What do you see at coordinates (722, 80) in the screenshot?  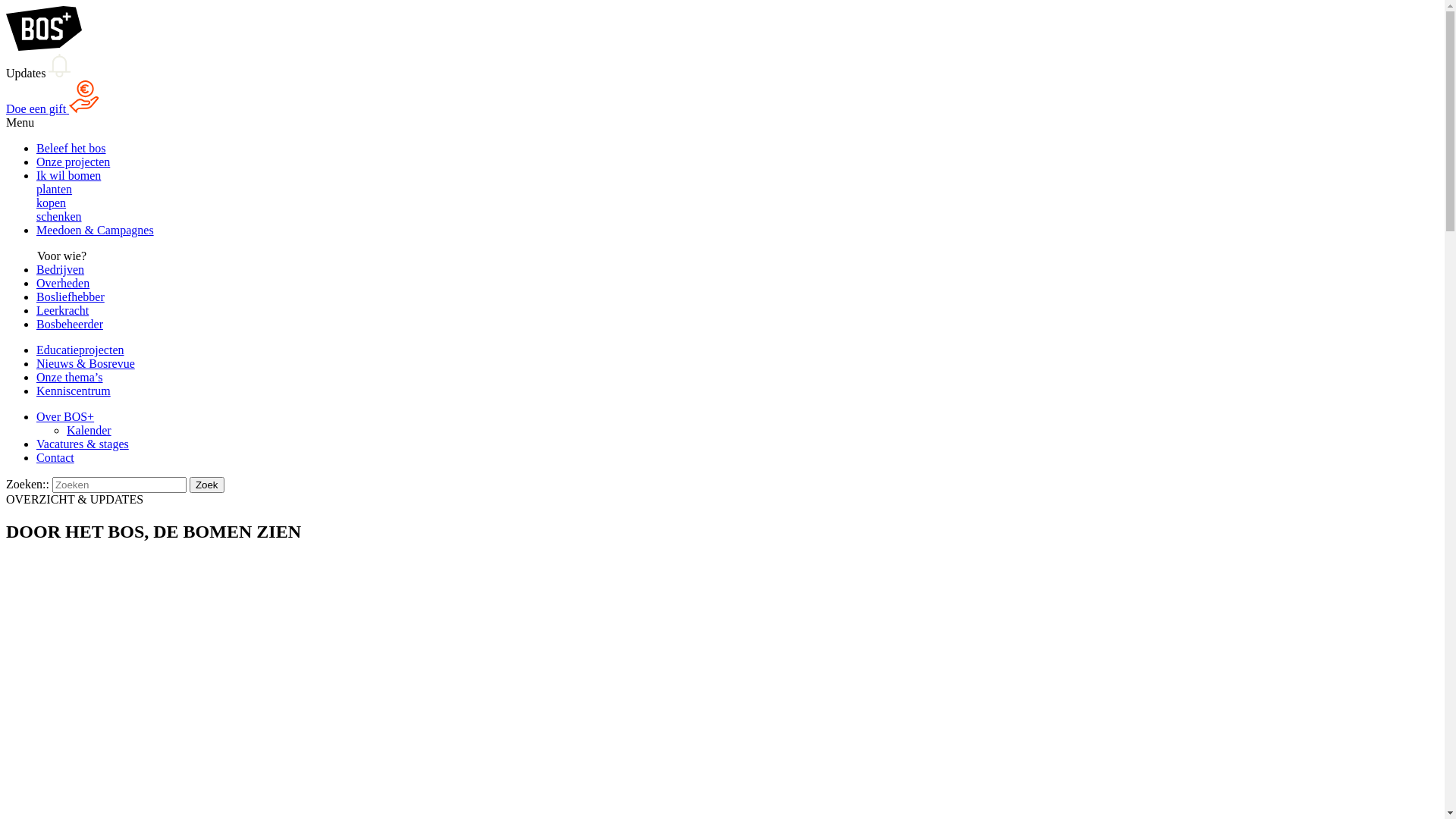 I see `Menu` at bounding box center [722, 80].